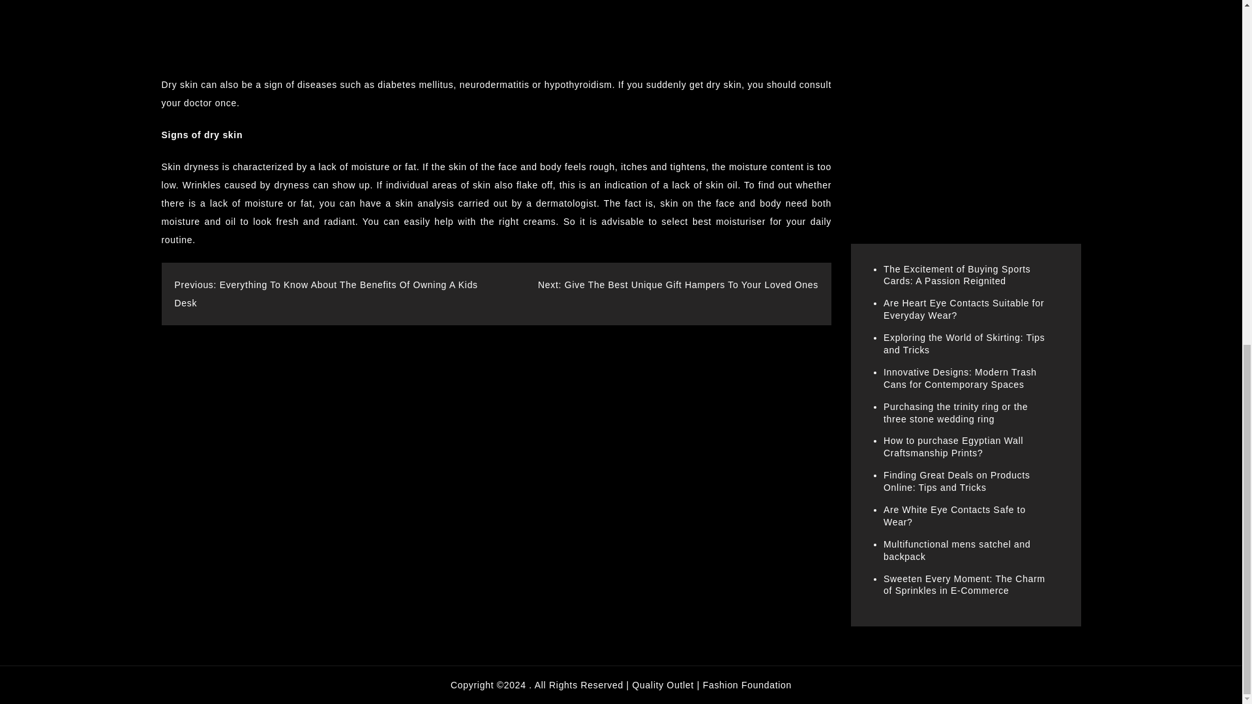  I want to click on Sweeten Every Moment: The Charm of Sprinkles in E-Commerce, so click(964, 585).